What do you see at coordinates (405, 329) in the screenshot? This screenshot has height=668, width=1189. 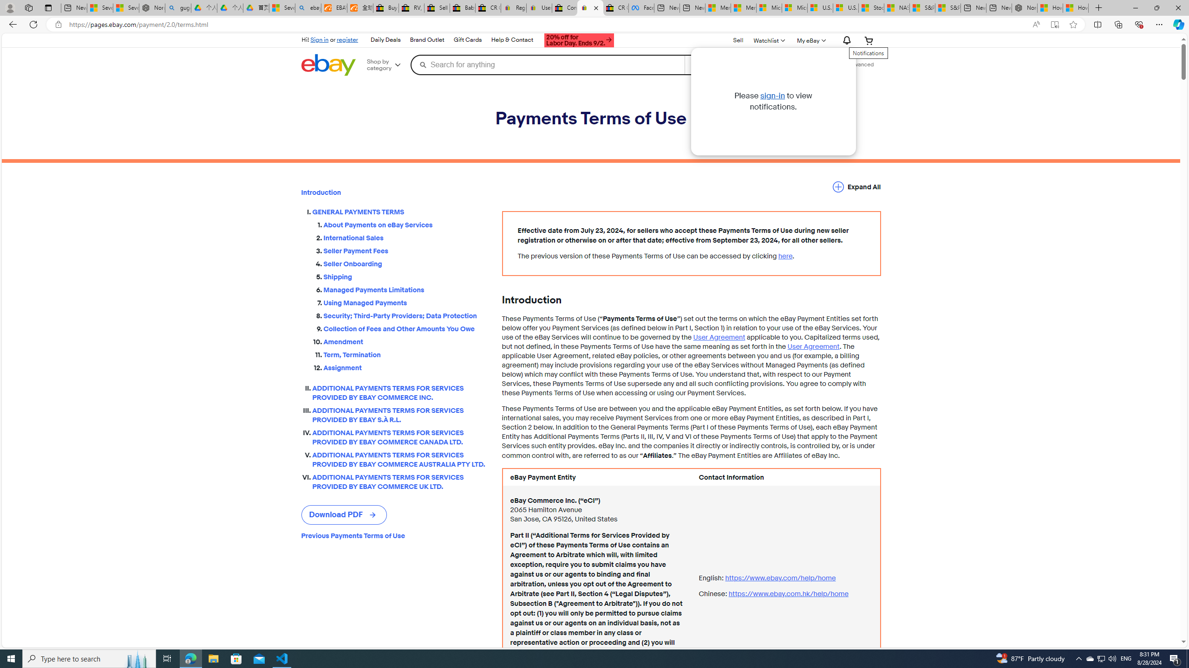 I see `Collection of Fees and Other Amounts You Owe` at bounding box center [405, 329].